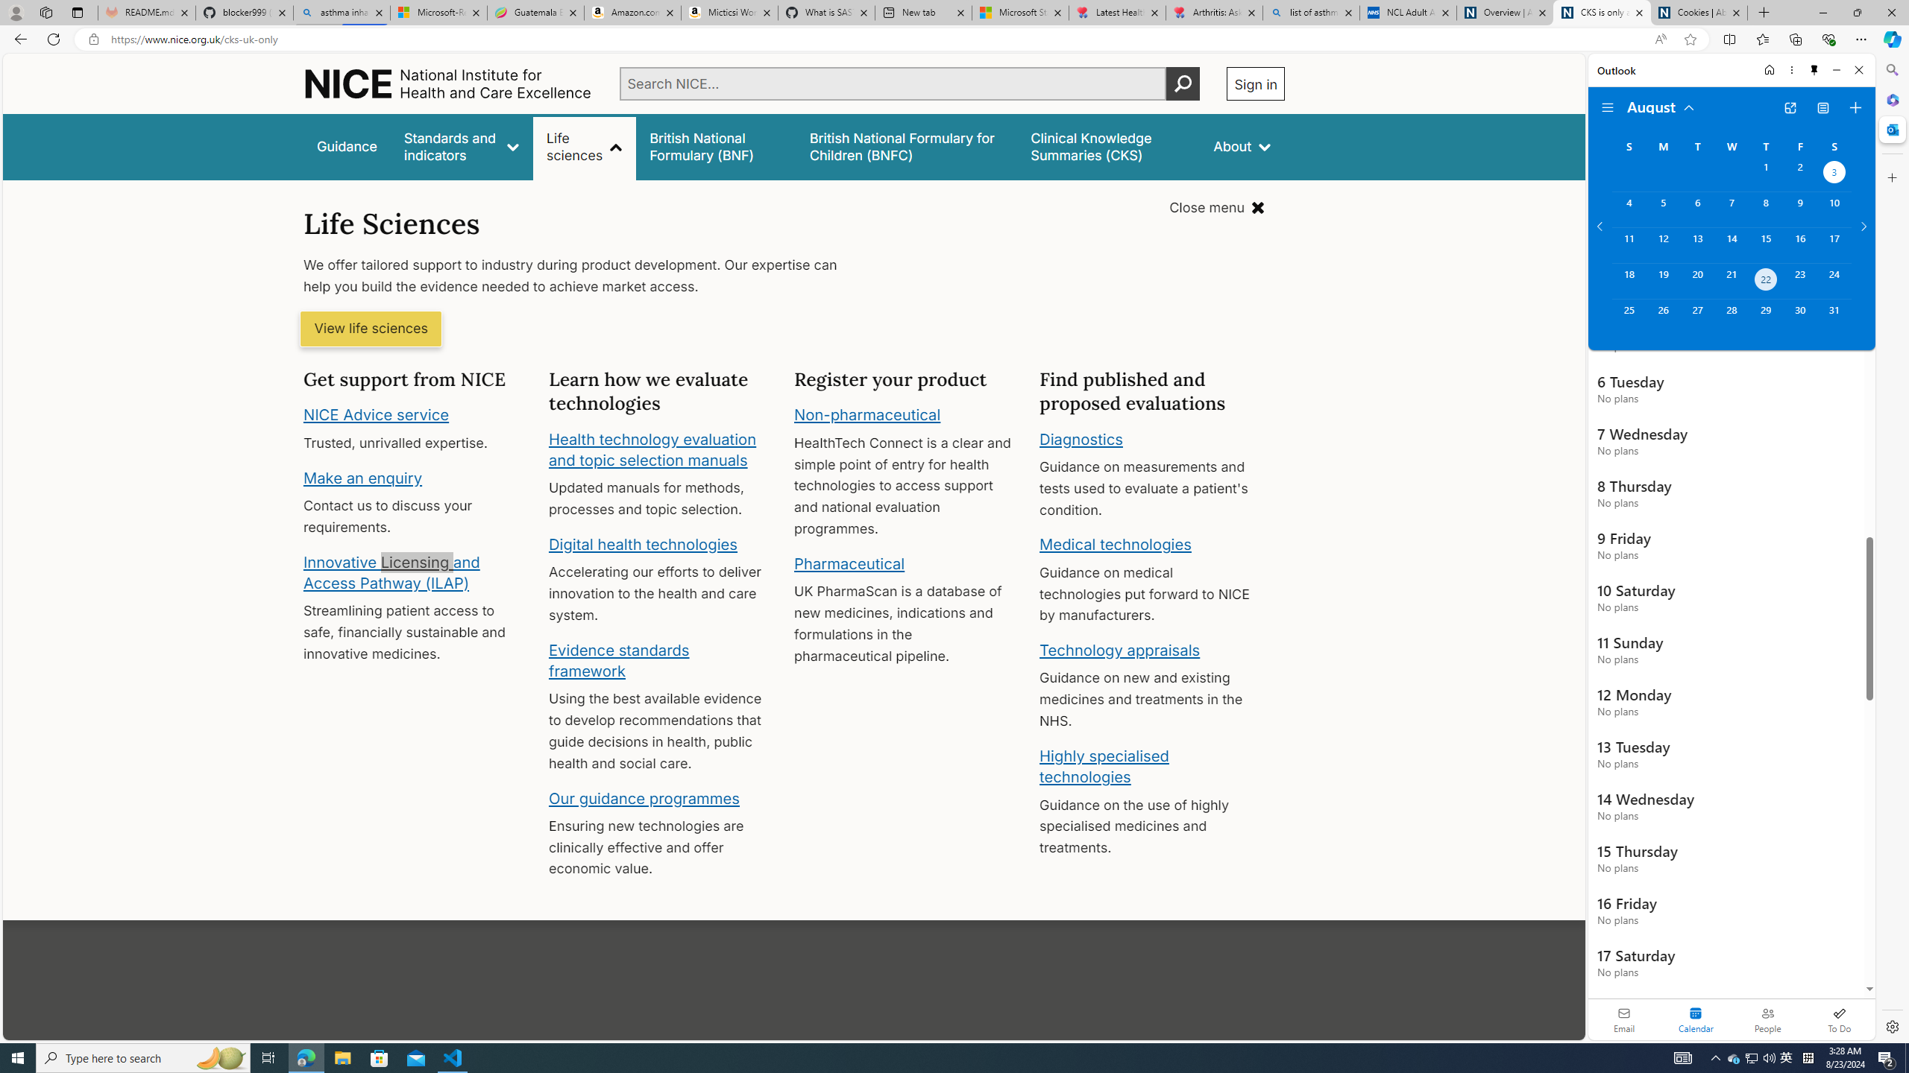  I want to click on British National Formulary for Children (BNFC), so click(907, 146).